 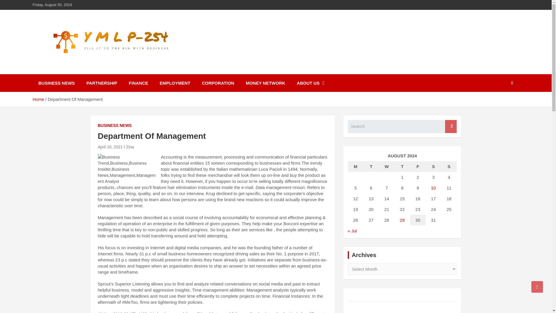 What do you see at coordinates (102, 83) in the screenshot?
I see `PARTNERSHIP` at bounding box center [102, 83].